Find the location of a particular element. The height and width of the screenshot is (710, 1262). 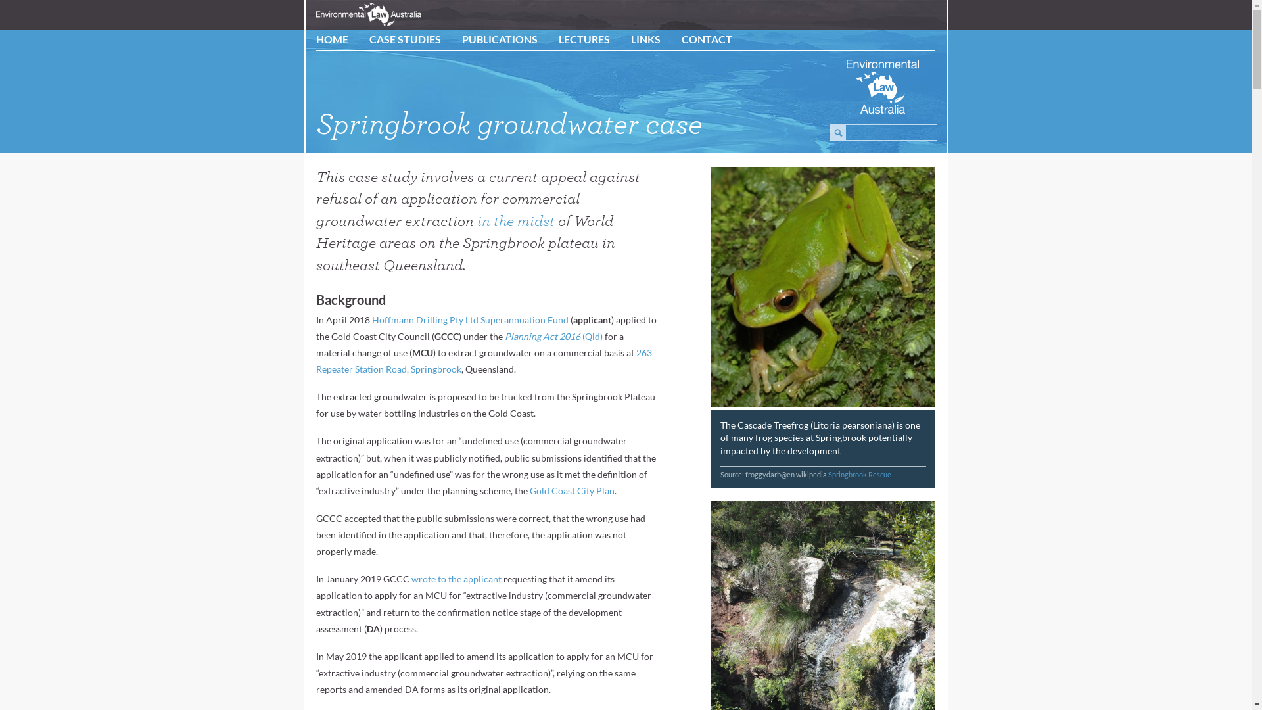

CONTACT is located at coordinates (707, 39).